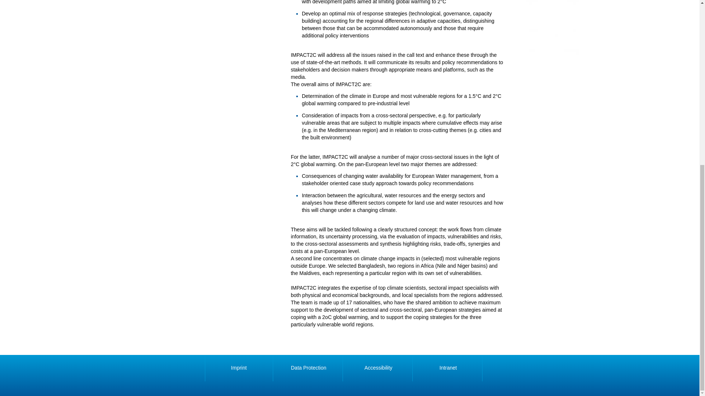 The image size is (705, 396). Describe the element at coordinates (448, 368) in the screenshot. I see `Intranet` at that location.